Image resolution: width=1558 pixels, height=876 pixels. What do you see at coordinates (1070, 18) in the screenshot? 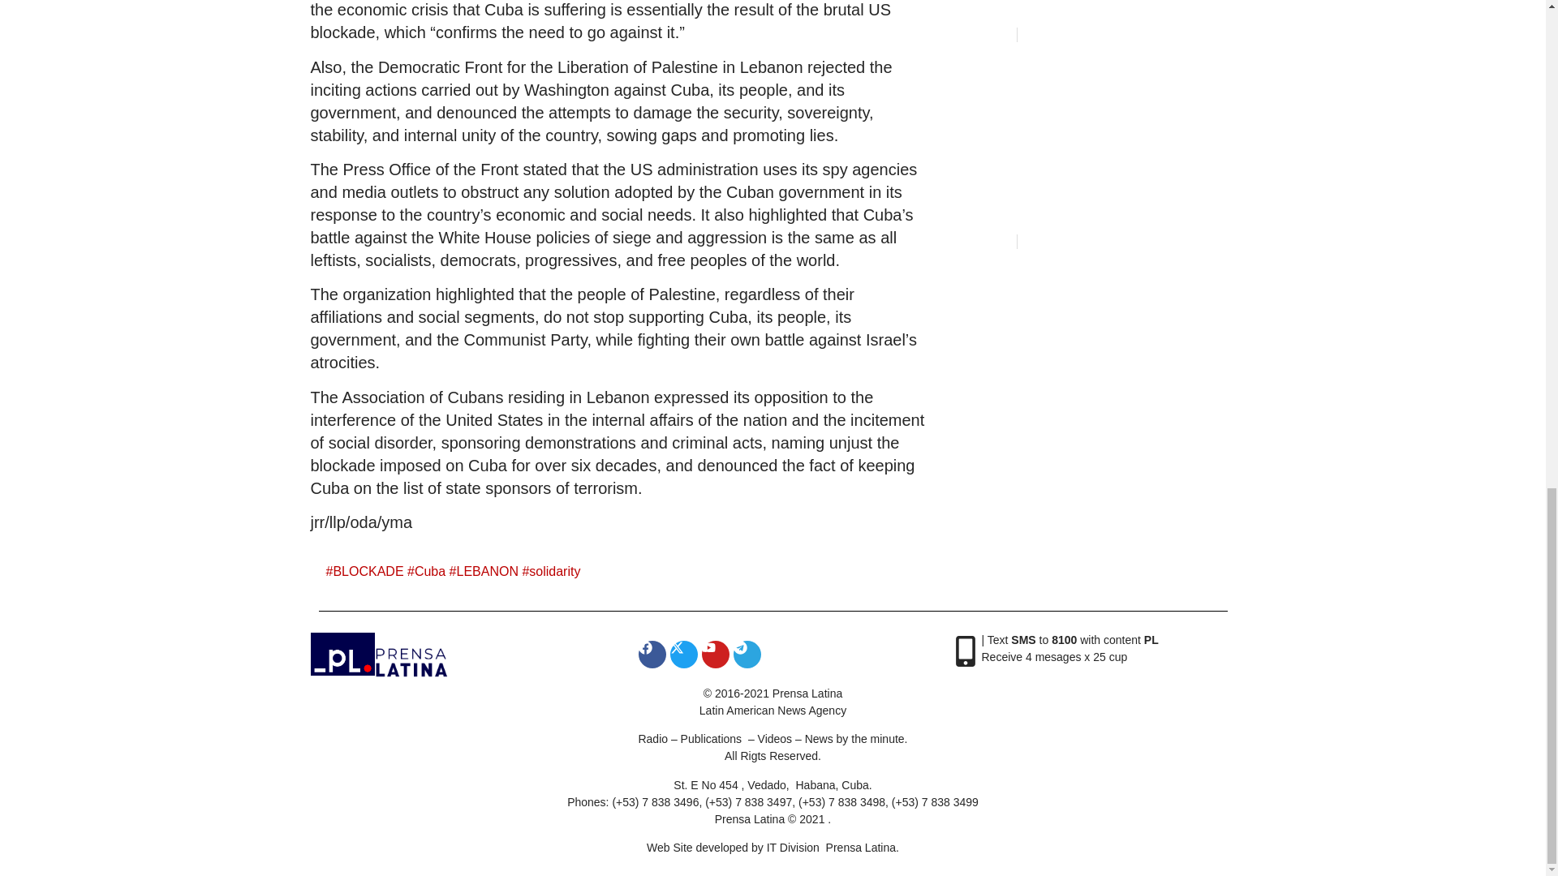
I see `UN condemns Israeli attack on school in Gaza` at bounding box center [1070, 18].